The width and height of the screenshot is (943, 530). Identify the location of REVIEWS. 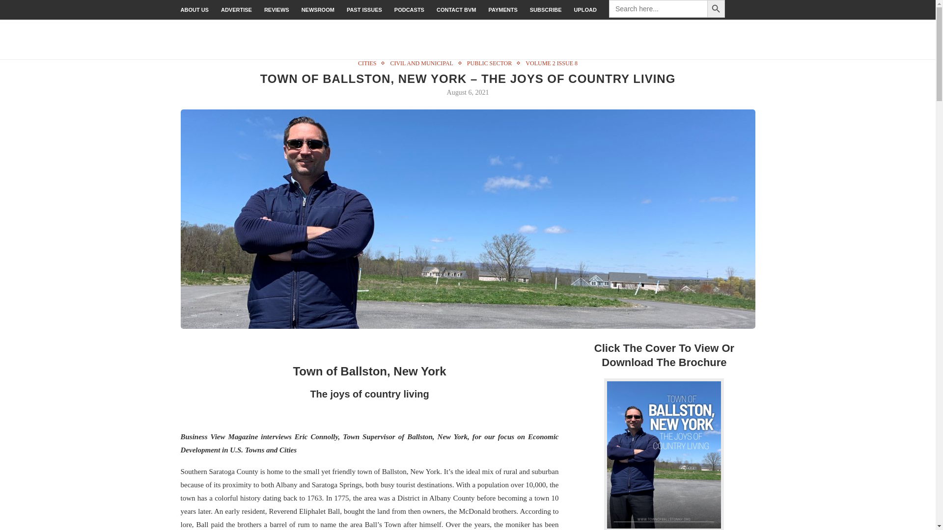
(277, 10).